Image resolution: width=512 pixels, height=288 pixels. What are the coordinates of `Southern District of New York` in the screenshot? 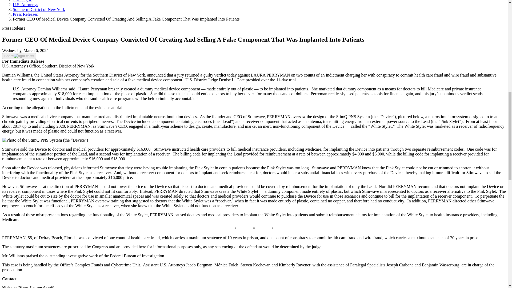 It's located at (39, 10).